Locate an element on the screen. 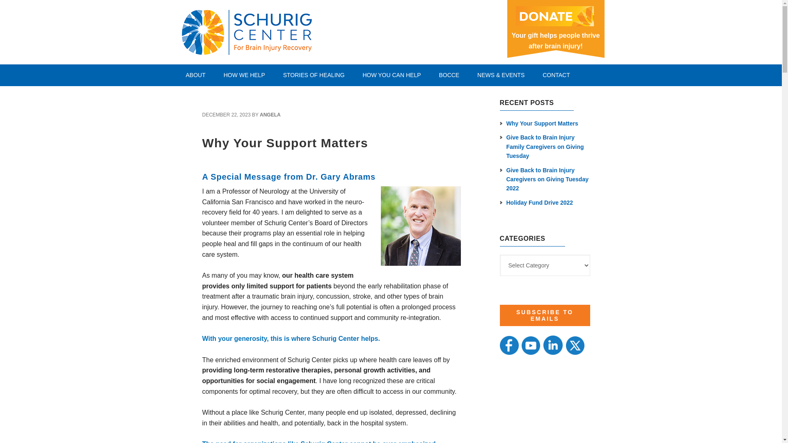  Schurig Center for Brain Injury Recovery is located at coordinates (290, 31).